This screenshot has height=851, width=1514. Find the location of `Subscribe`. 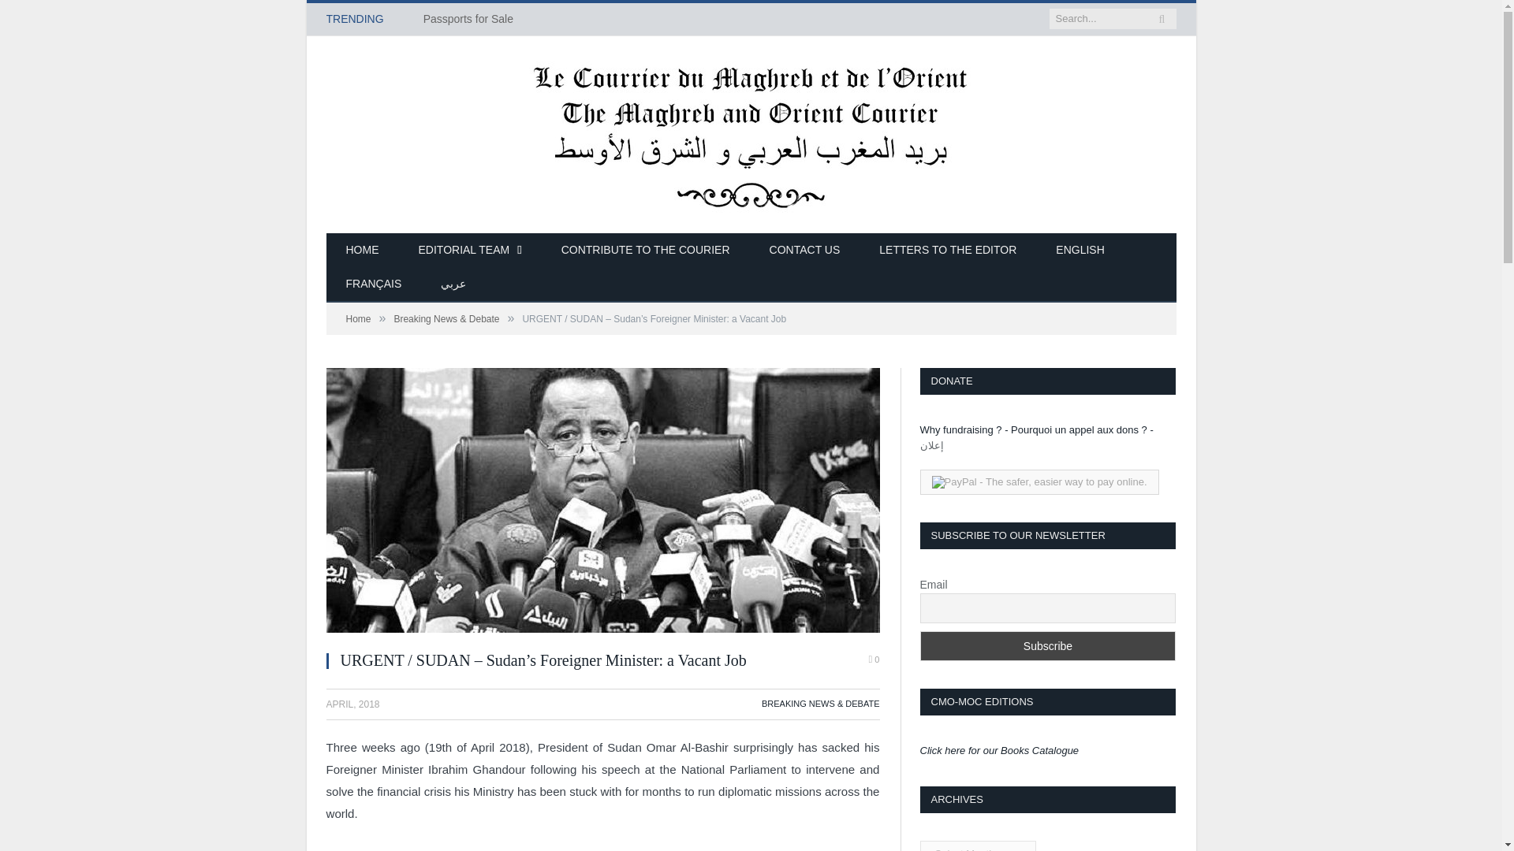

Subscribe is located at coordinates (1047, 646).